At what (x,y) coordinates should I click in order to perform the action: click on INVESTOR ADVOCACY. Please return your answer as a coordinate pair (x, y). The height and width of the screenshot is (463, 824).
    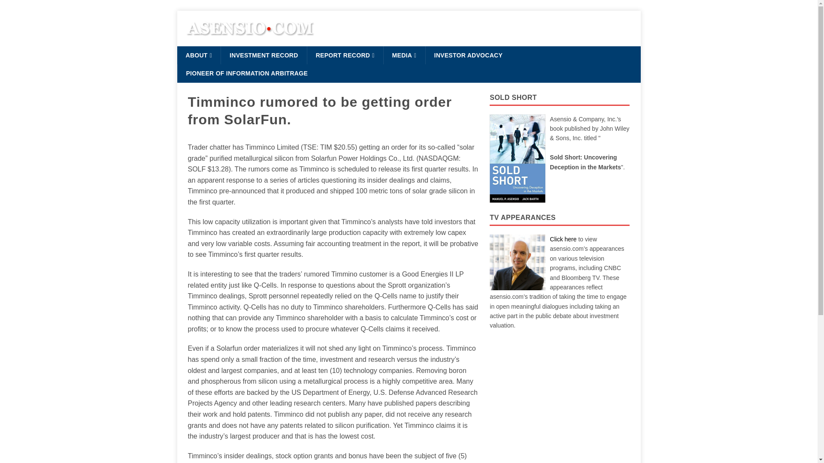
    Looking at the image, I should click on (468, 55).